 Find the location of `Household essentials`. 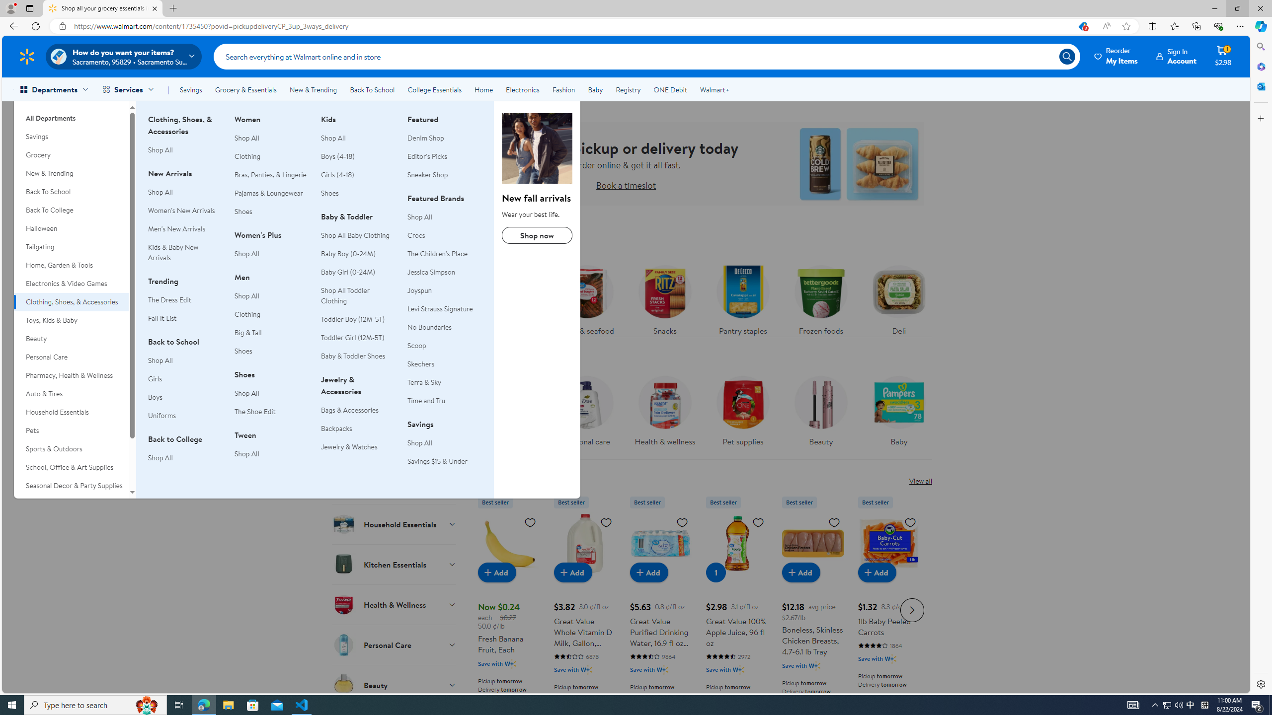

Household essentials is located at coordinates (509, 414).